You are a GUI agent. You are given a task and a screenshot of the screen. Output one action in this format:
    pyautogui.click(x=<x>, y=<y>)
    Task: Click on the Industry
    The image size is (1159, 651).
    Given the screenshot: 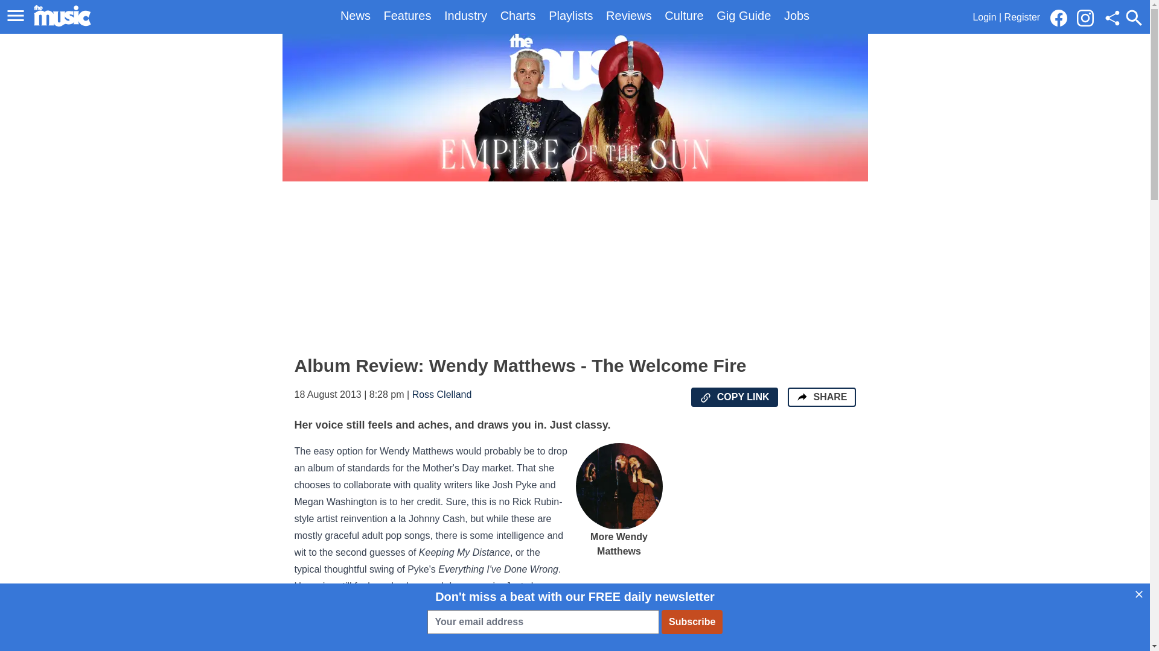 What is the action you would take?
    pyautogui.click(x=465, y=16)
    